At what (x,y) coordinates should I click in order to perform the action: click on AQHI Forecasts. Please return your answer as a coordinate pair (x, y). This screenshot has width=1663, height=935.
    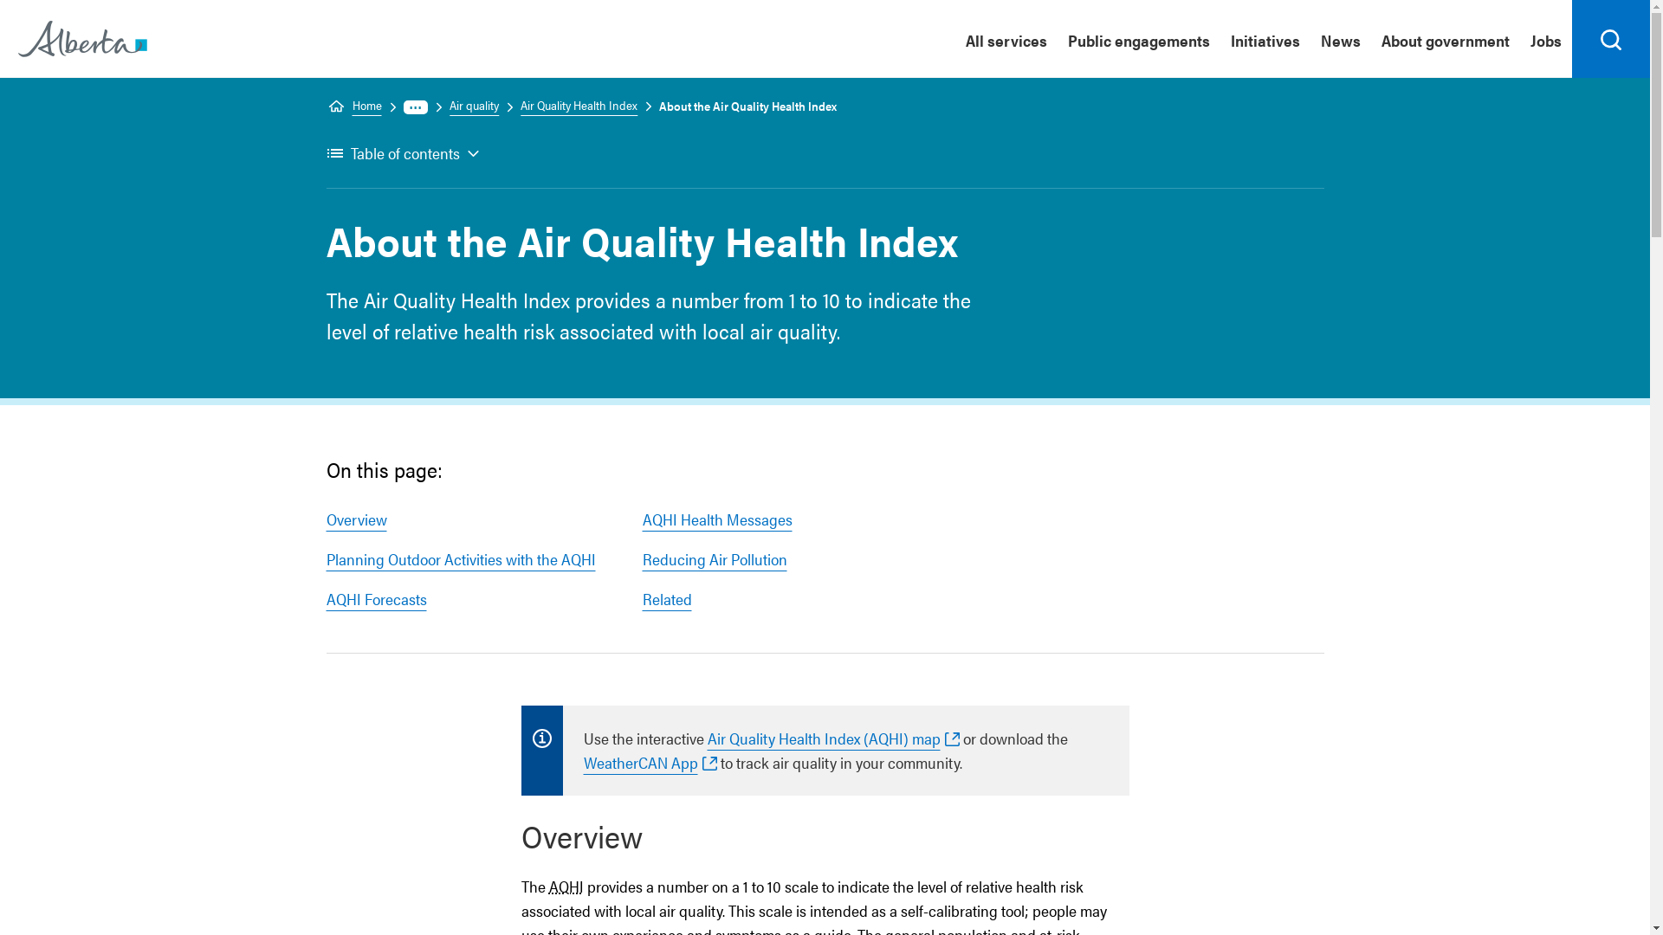
    Looking at the image, I should click on (376, 599).